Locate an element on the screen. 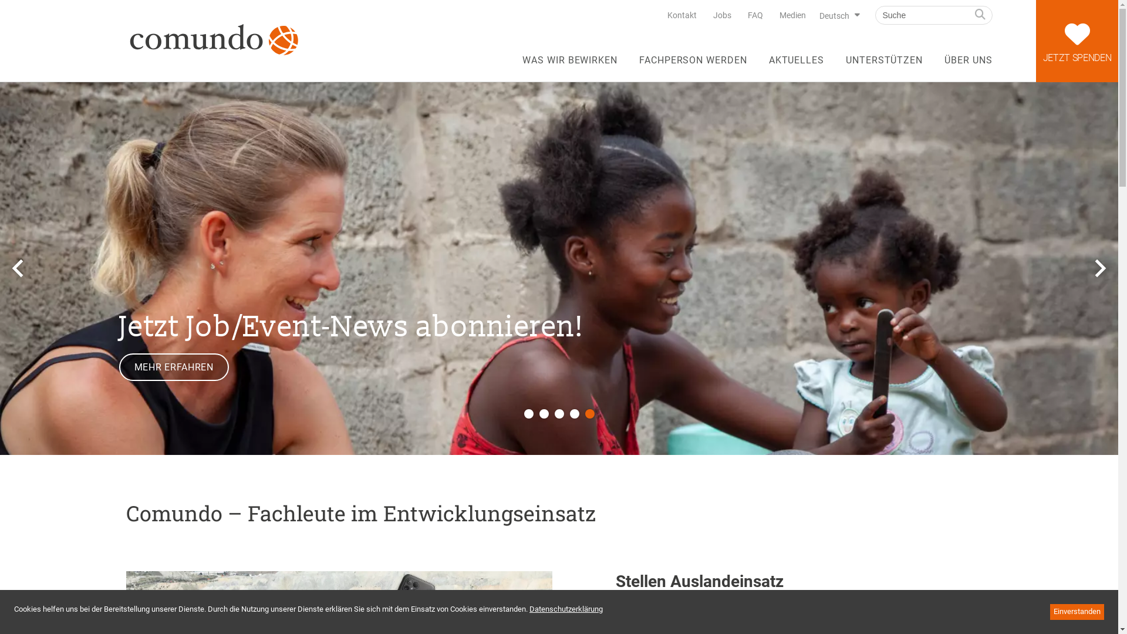 The height and width of the screenshot is (634, 1127). WAS WIR BEWIRKEN is located at coordinates (570, 66).